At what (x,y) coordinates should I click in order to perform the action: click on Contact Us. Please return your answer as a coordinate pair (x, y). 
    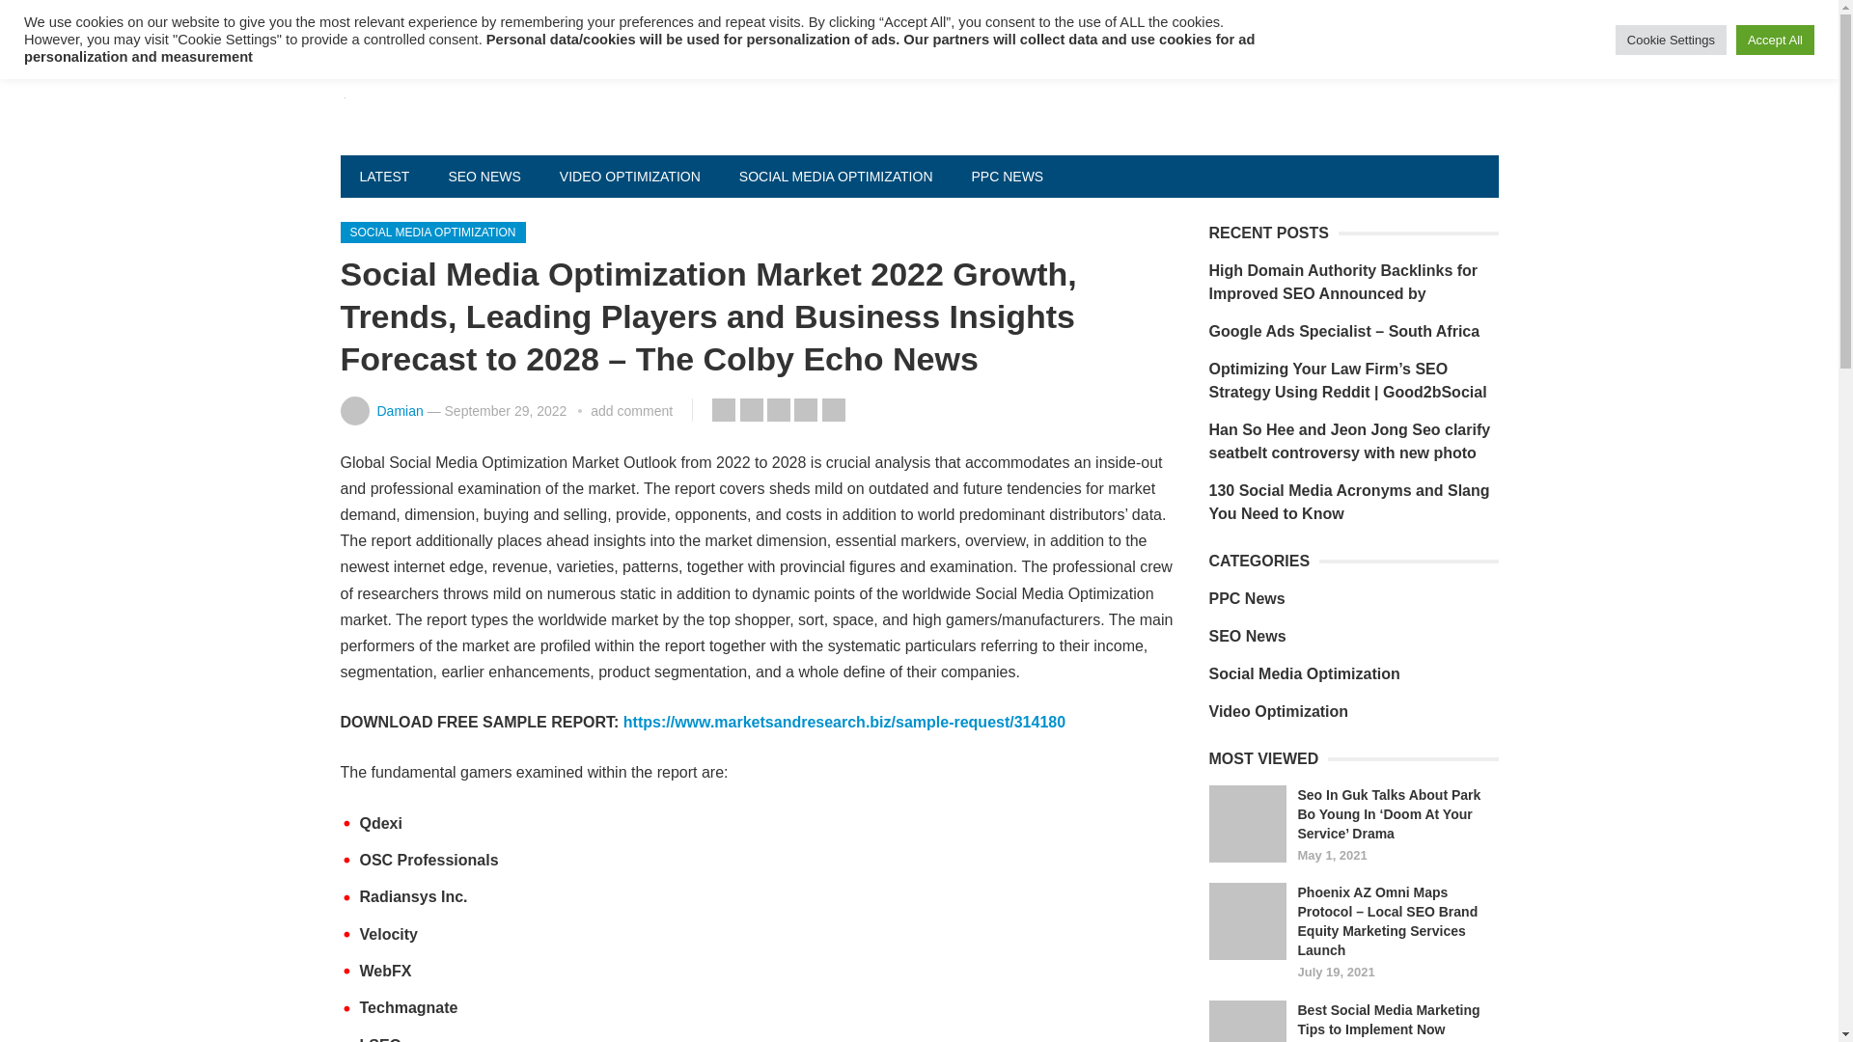
    Looking at the image, I should click on (469, 19).